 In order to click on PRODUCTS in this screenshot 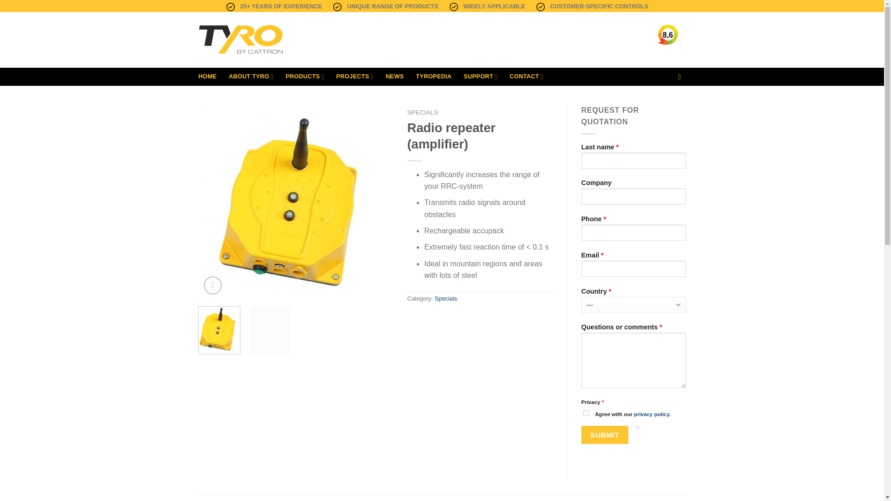, I will do `click(304, 76)`.